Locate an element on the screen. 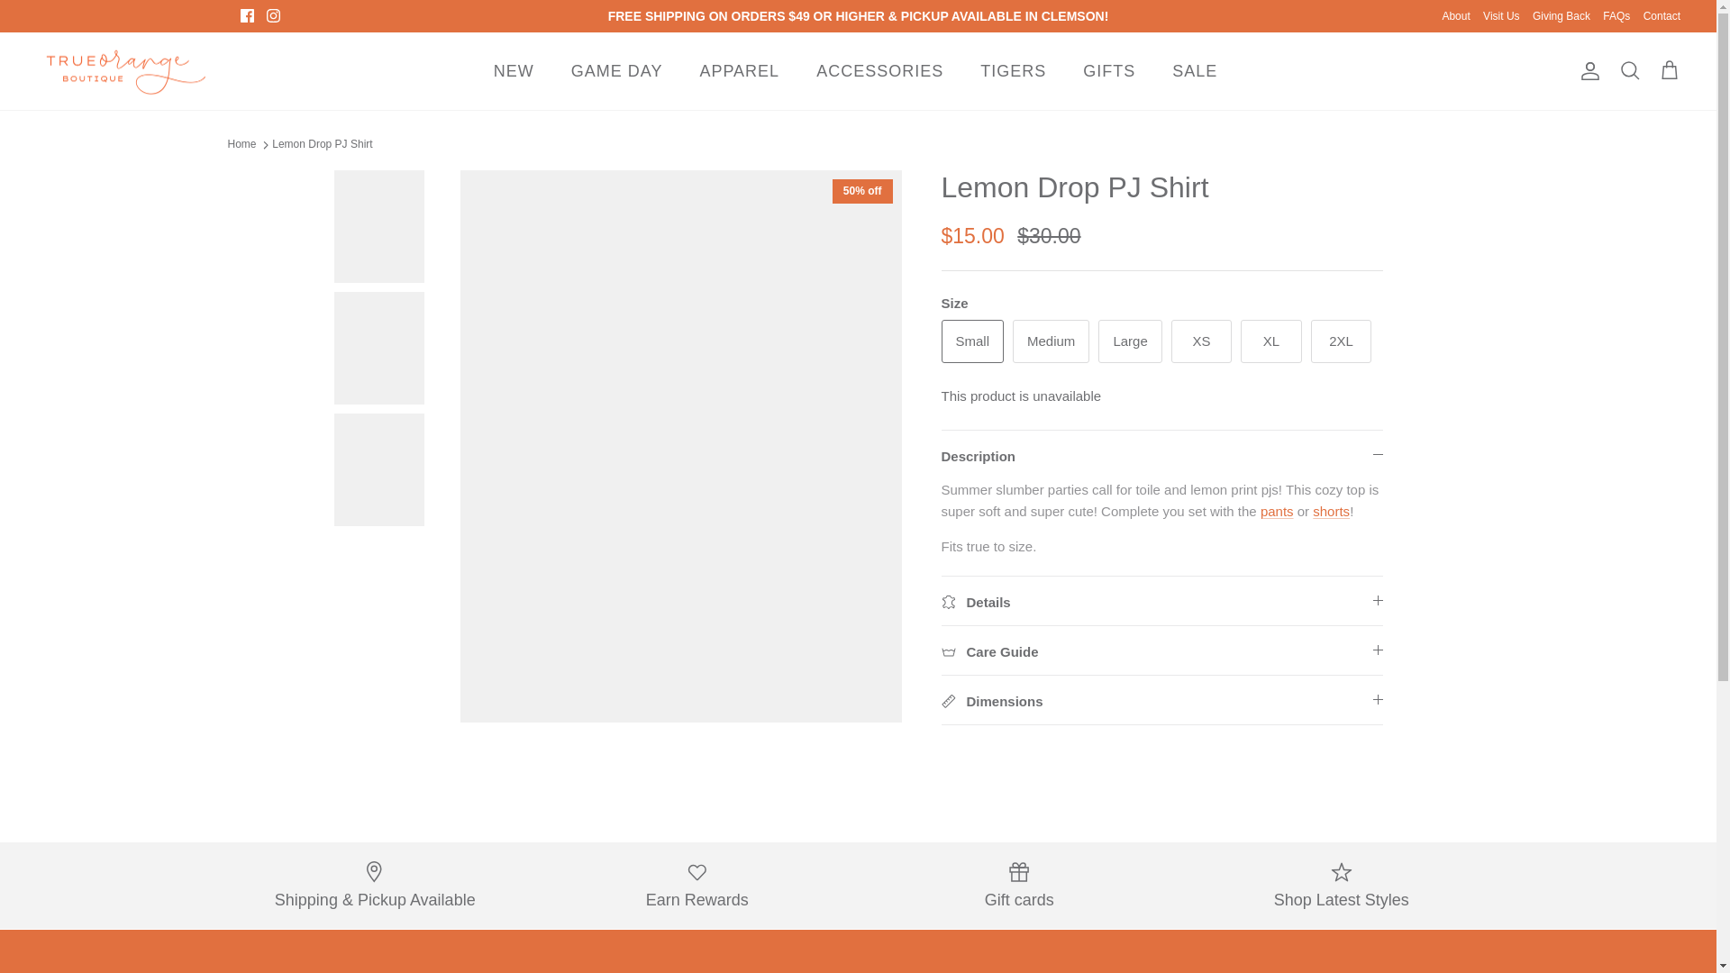  Search is located at coordinates (1629, 70).